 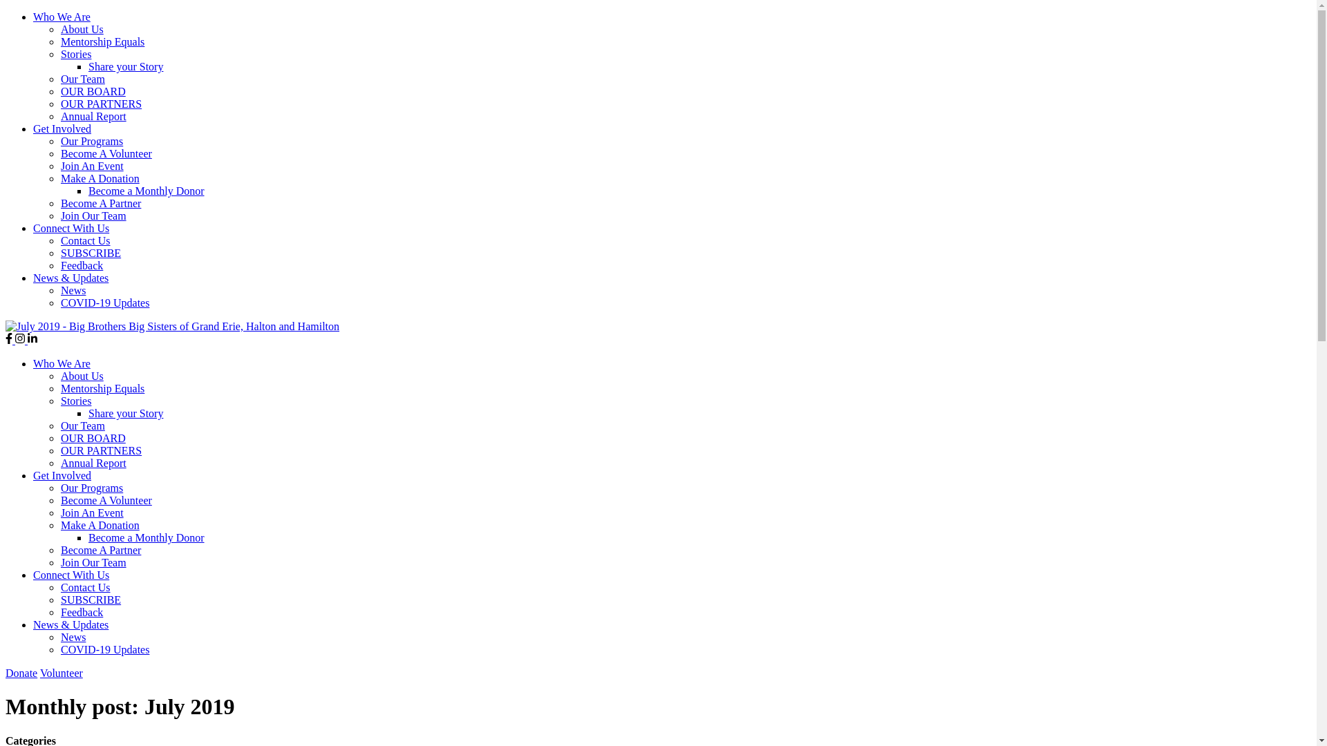 I want to click on Our Team, so click(x=83, y=79).